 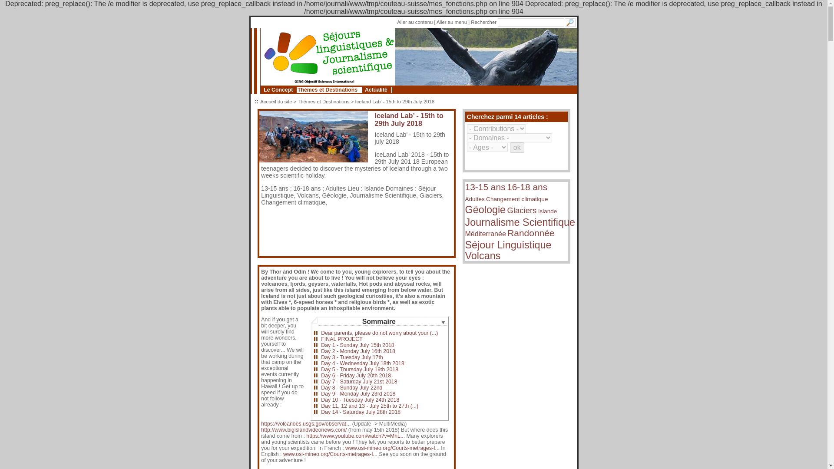 What do you see at coordinates (358, 393) in the screenshot?
I see `Day 9 - Monday July 23rd 2018` at bounding box center [358, 393].